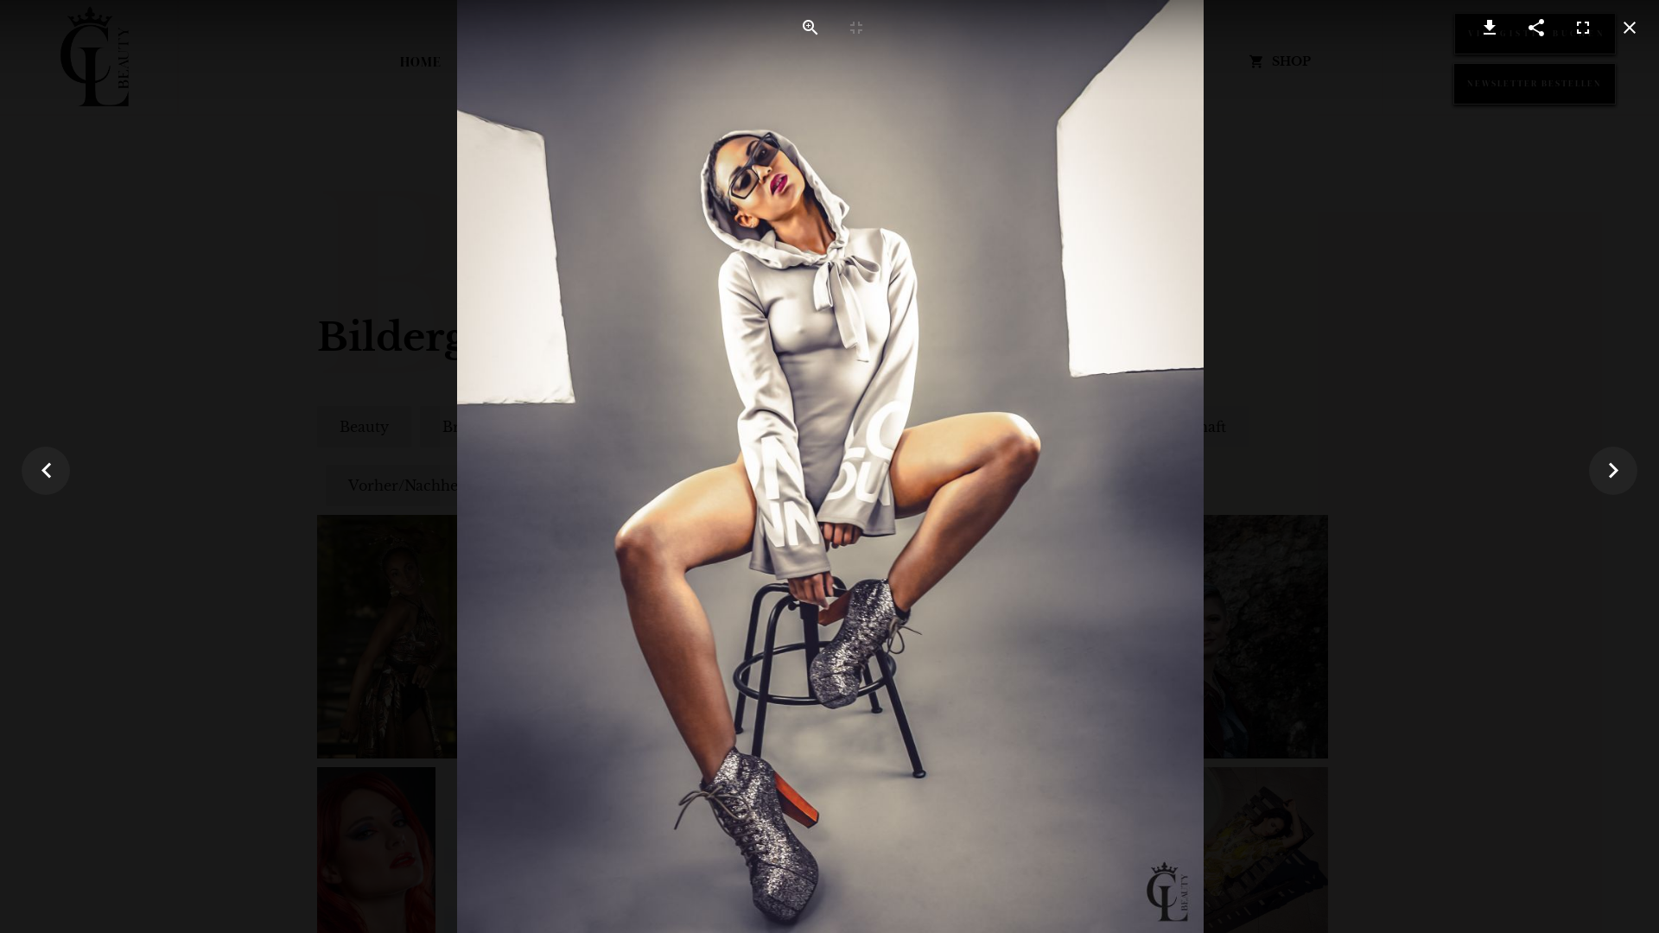  What do you see at coordinates (1168, 61) in the screenshot?
I see `KONTAKT` at bounding box center [1168, 61].